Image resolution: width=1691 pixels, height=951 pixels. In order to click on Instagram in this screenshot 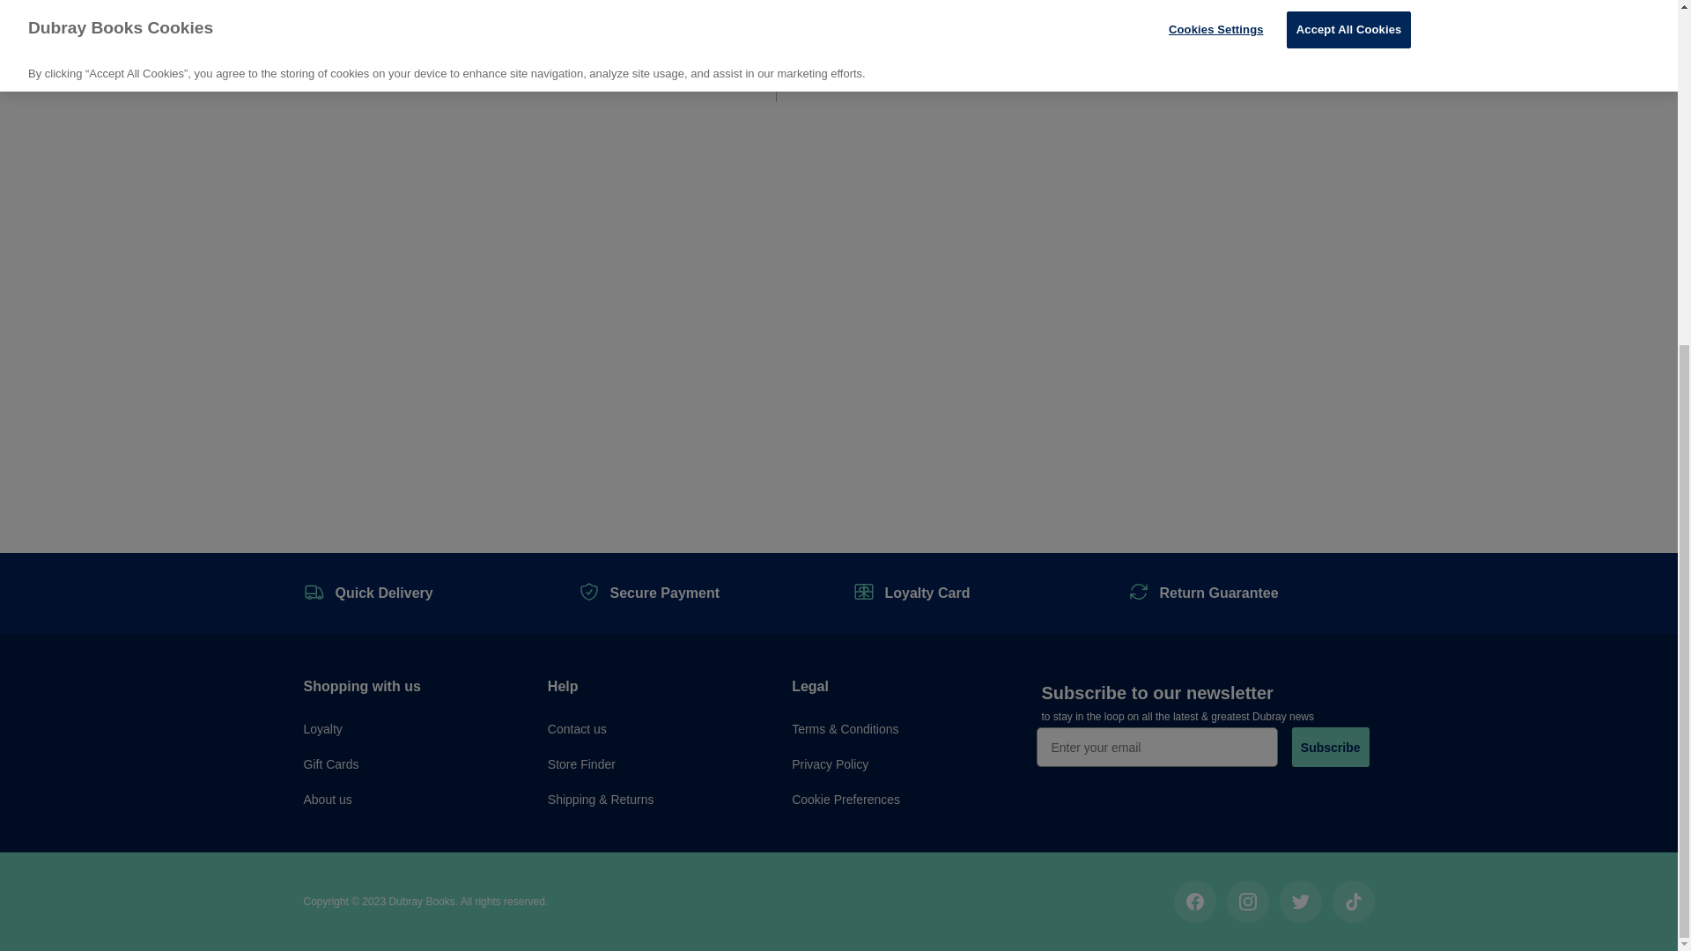, I will do `click(1247, 902)`.